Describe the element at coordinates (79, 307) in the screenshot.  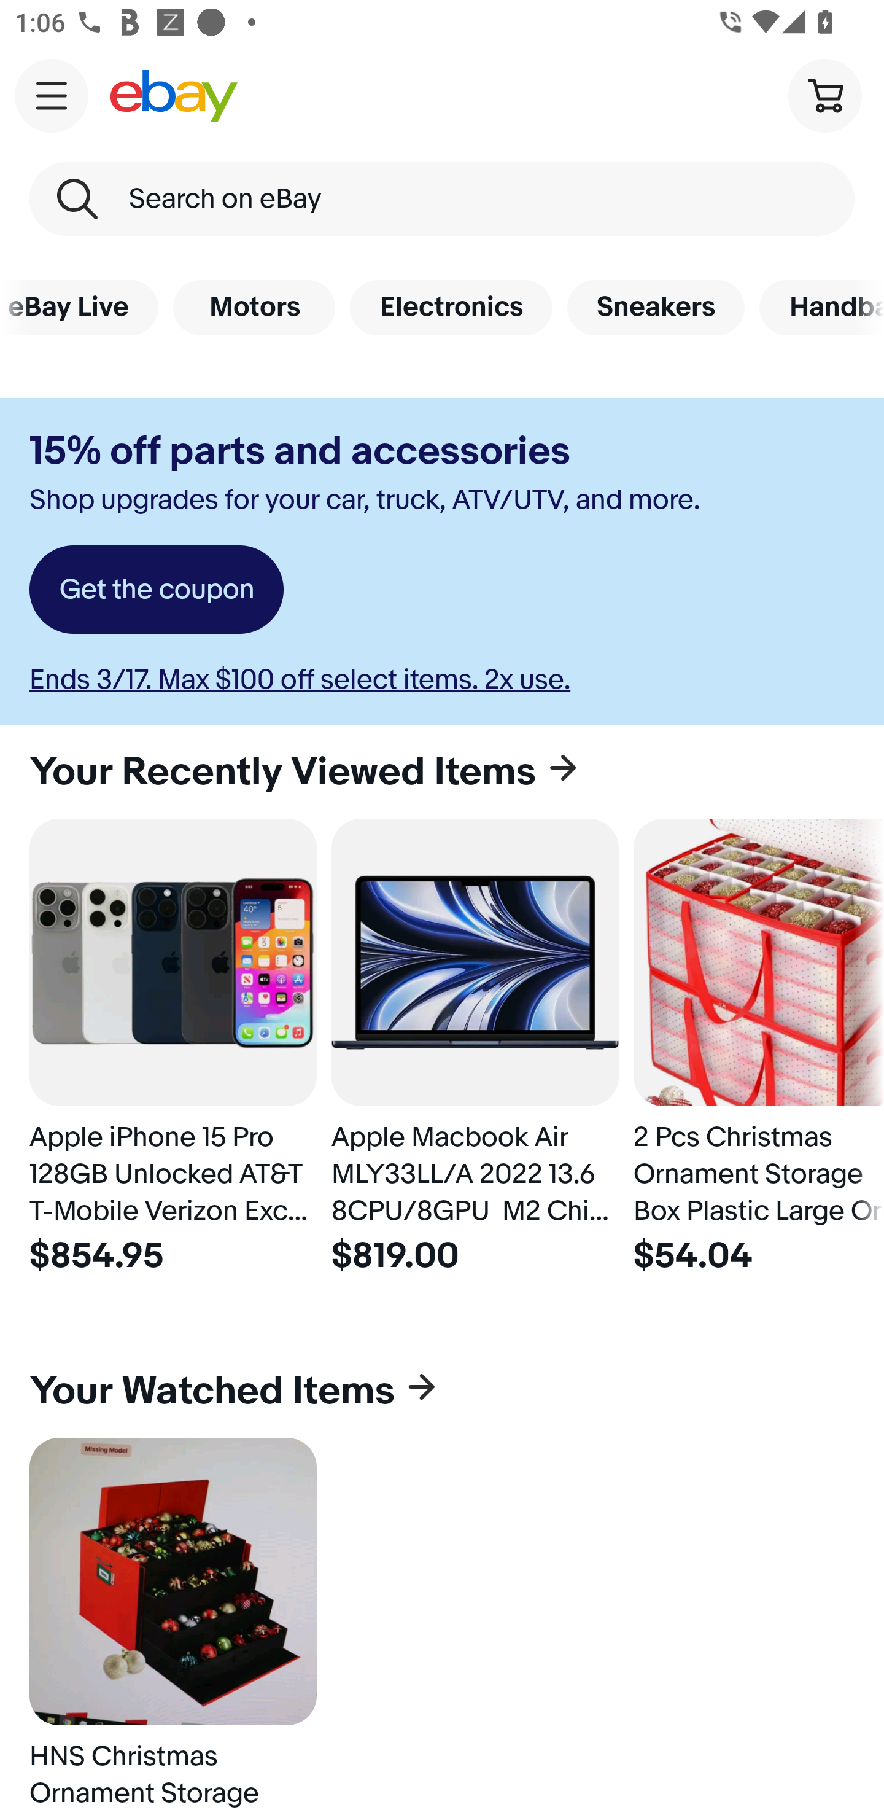
I see `eBay Live` at that location.